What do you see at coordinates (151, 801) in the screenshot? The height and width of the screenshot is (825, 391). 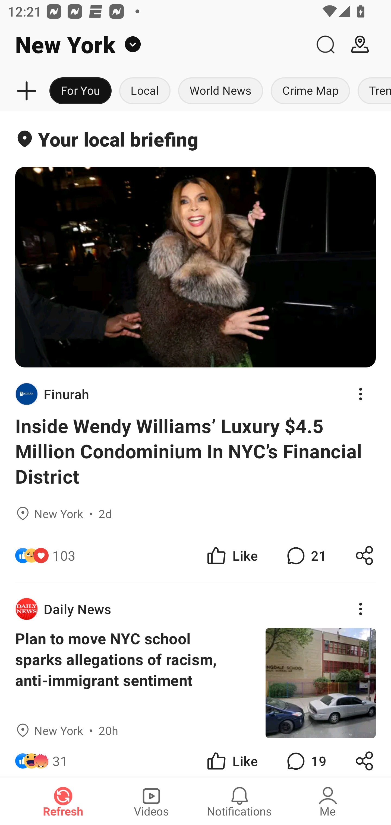 I see `Videos` at bounding box center [151, 801].